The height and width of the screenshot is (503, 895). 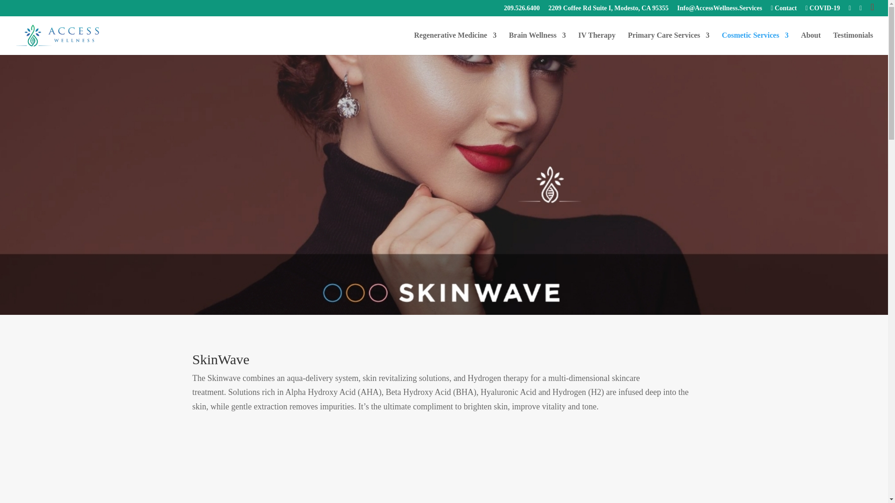 What do you see at coordinates (597, 43) in the screenshot?
I see `IV Therapy` at bounding box center [597, 43].